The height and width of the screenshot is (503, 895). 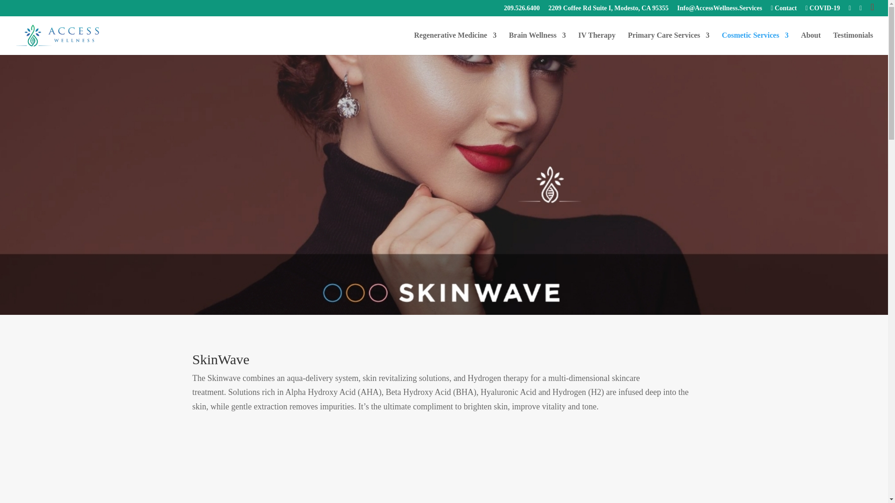 What do you see at coordinates (597, 43) in the screenshot?
I see `IV Therapy` at bounding box center [597, 43].